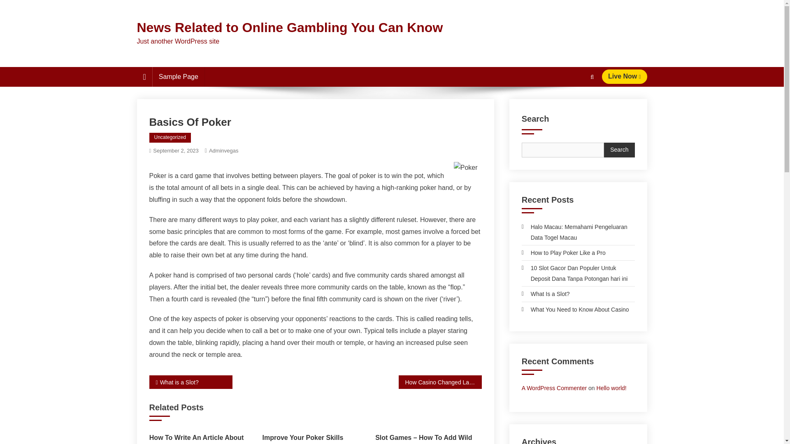  Describe the element at coordinates (191, 382) in the screenshot. I see `What is a Slot?` at that location.